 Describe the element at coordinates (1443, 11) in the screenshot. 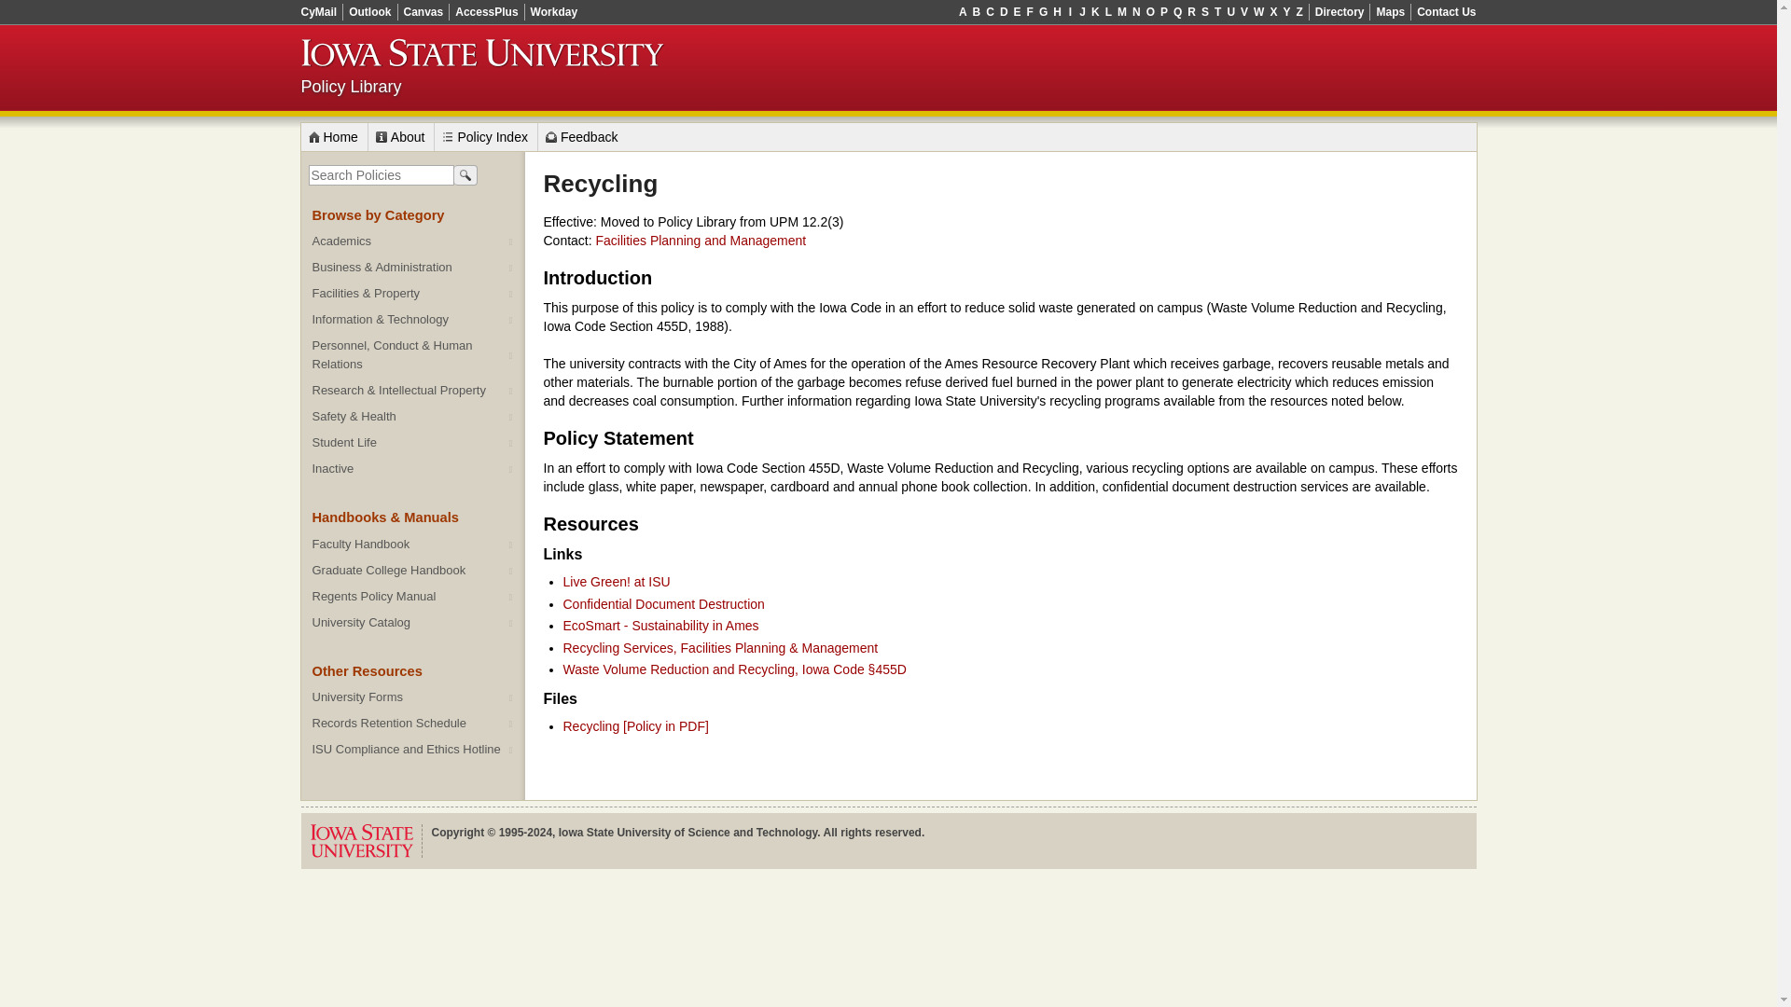

I see `Contact Us` at that location.